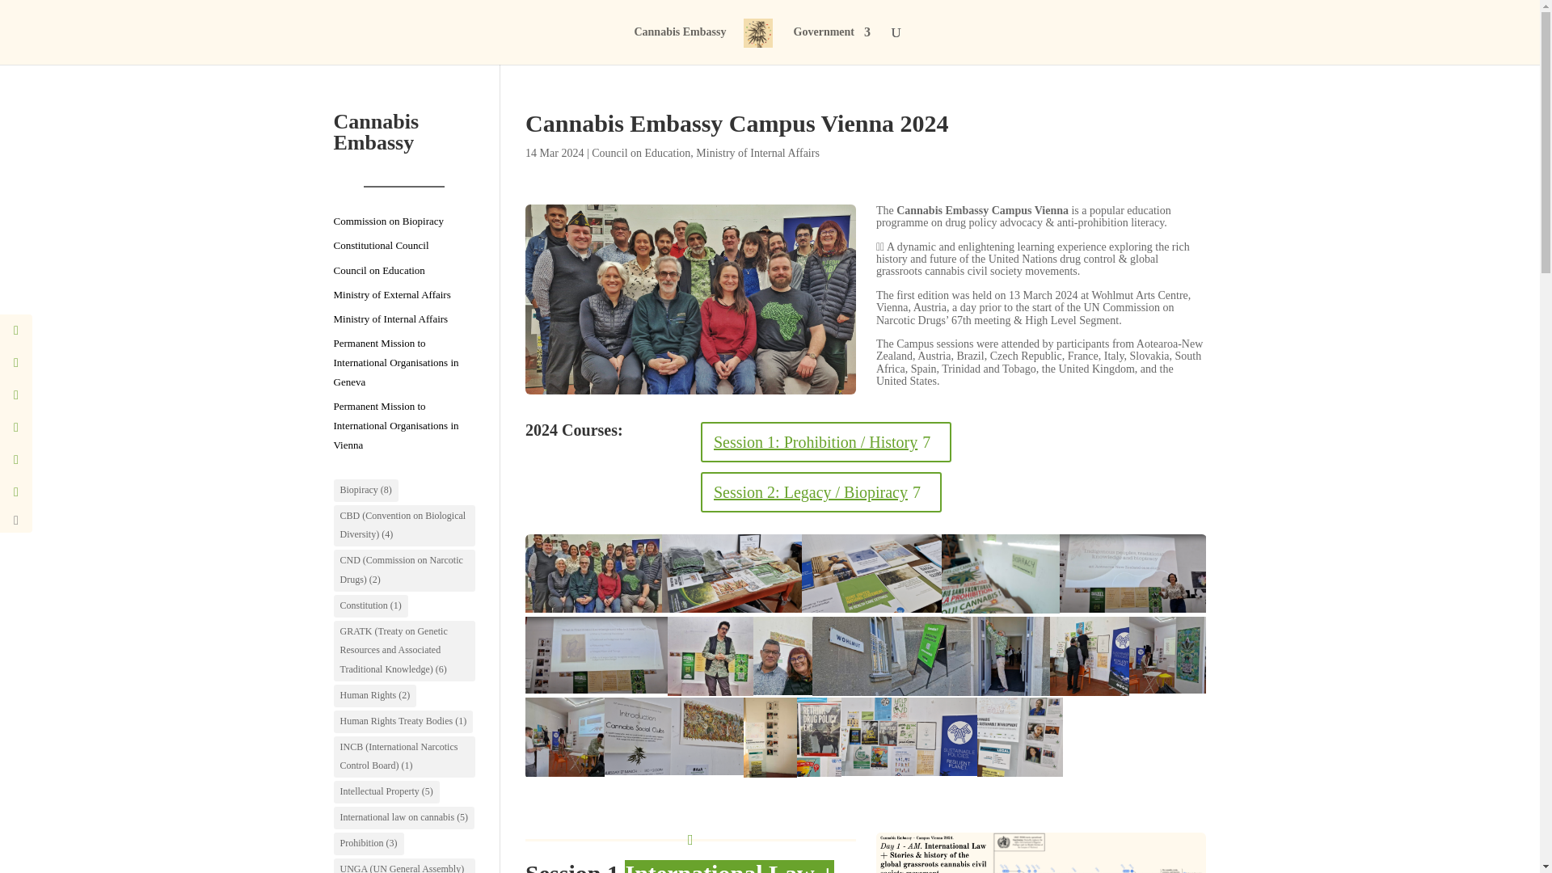 The image size is (1552, 873). What do you see at coordinates (378, 270) in the screenshot?
I see `Council on Education` at bounding box center [378, 270].